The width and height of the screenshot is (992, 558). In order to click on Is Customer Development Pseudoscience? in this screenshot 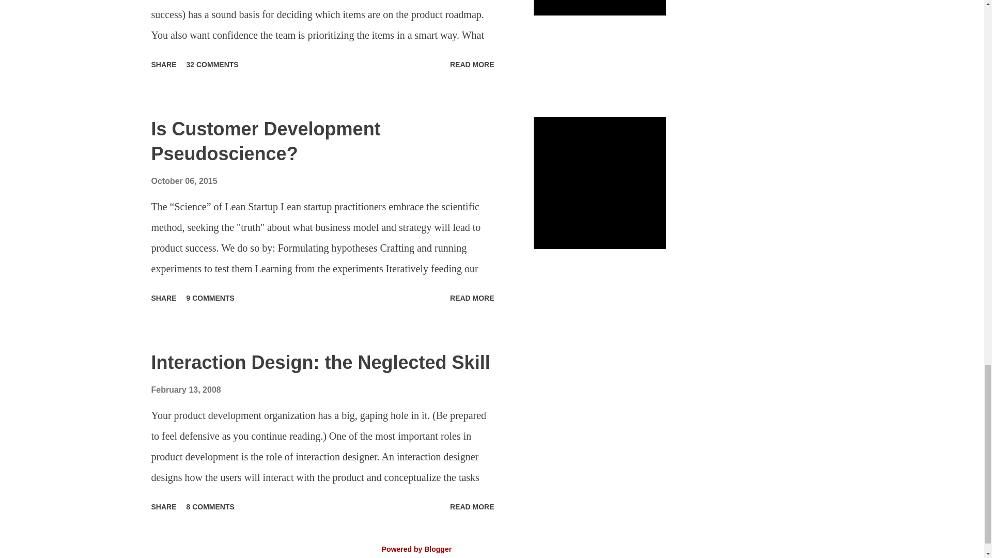, I will do `click(265, 141)`.